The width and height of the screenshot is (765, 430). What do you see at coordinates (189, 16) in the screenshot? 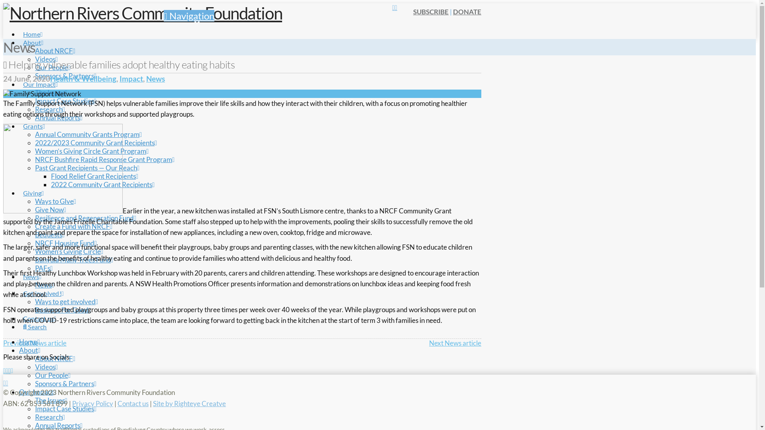
I see `Navigation` at bounding box center [189, 16].